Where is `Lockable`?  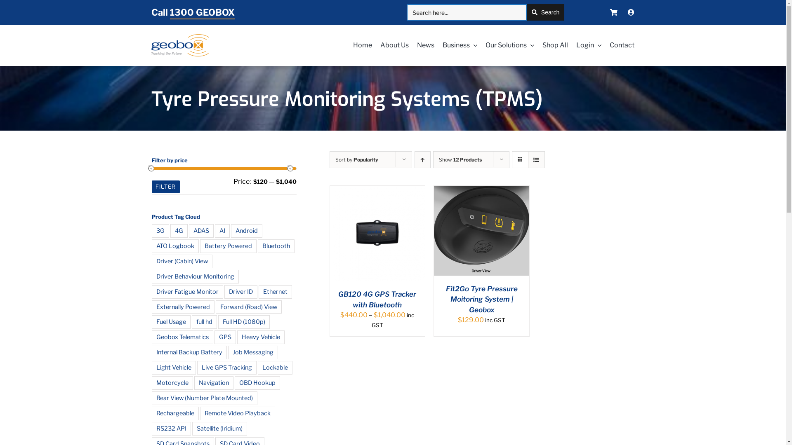
Lockable is located at coordinates (275, 368).